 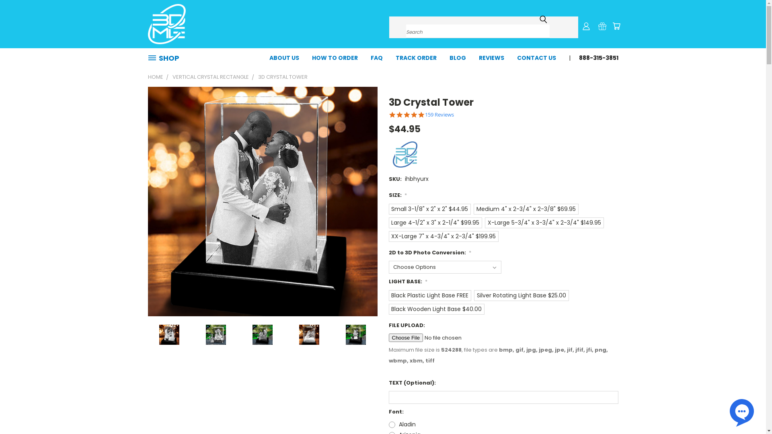 I want to click on TRACK ORDER, so click(x=416, y=57).